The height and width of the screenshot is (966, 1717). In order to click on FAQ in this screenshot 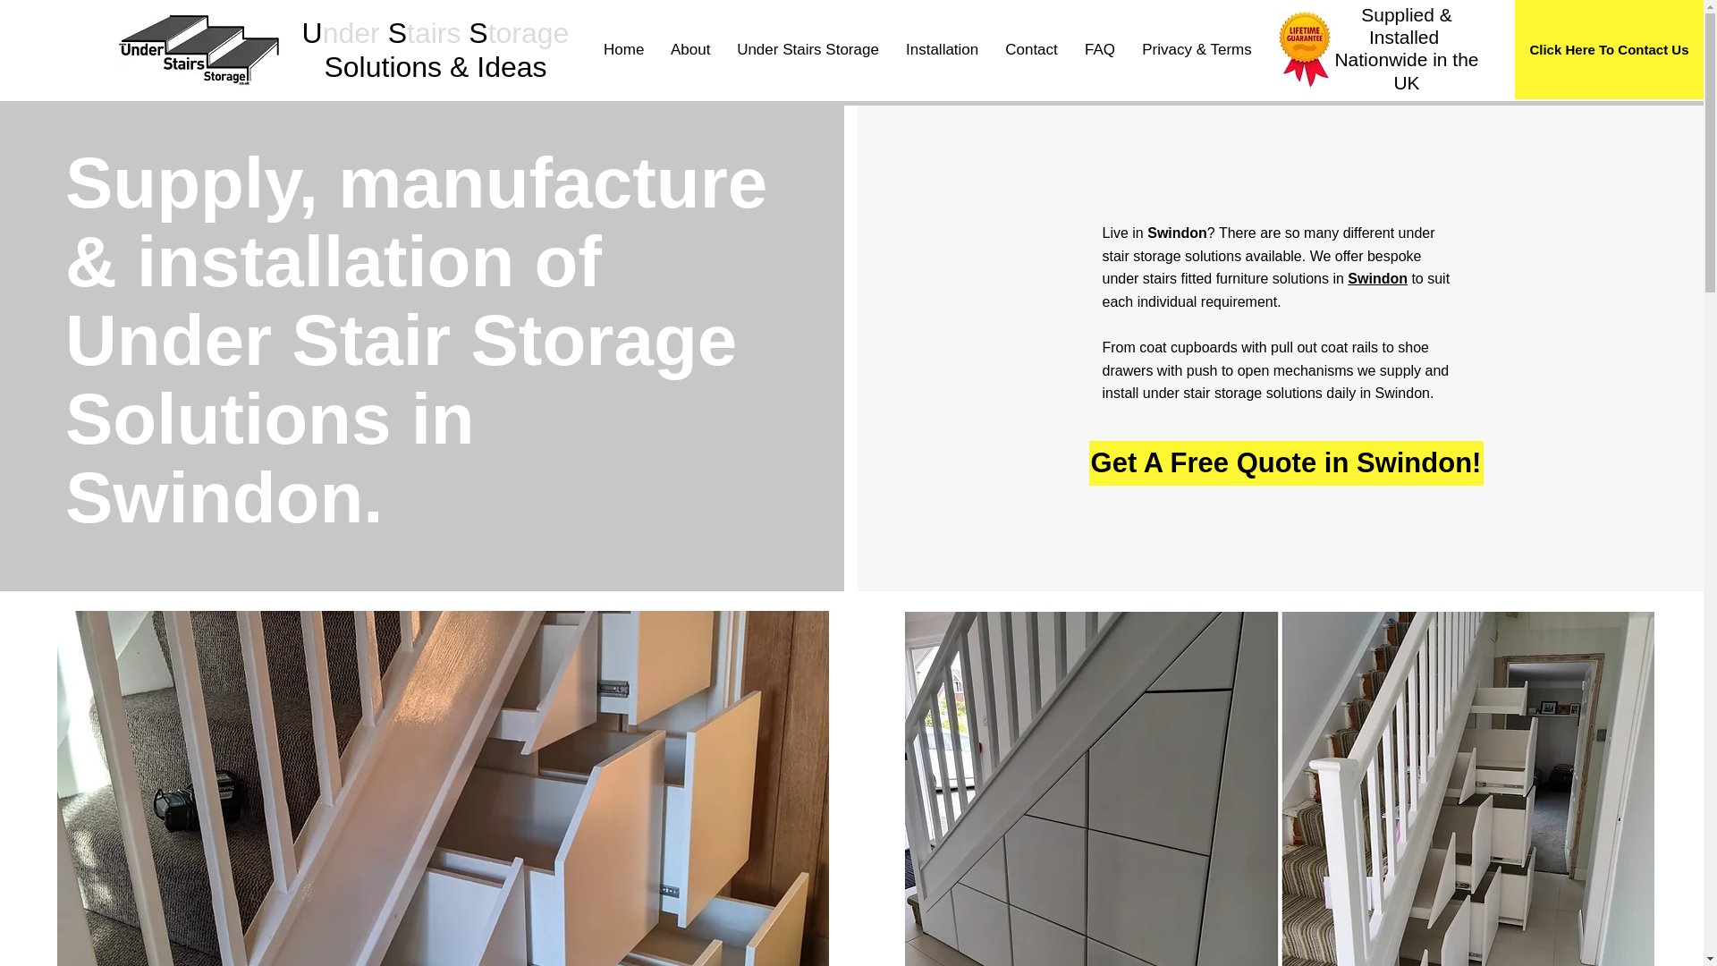, I will do `click(1100, 50)`.